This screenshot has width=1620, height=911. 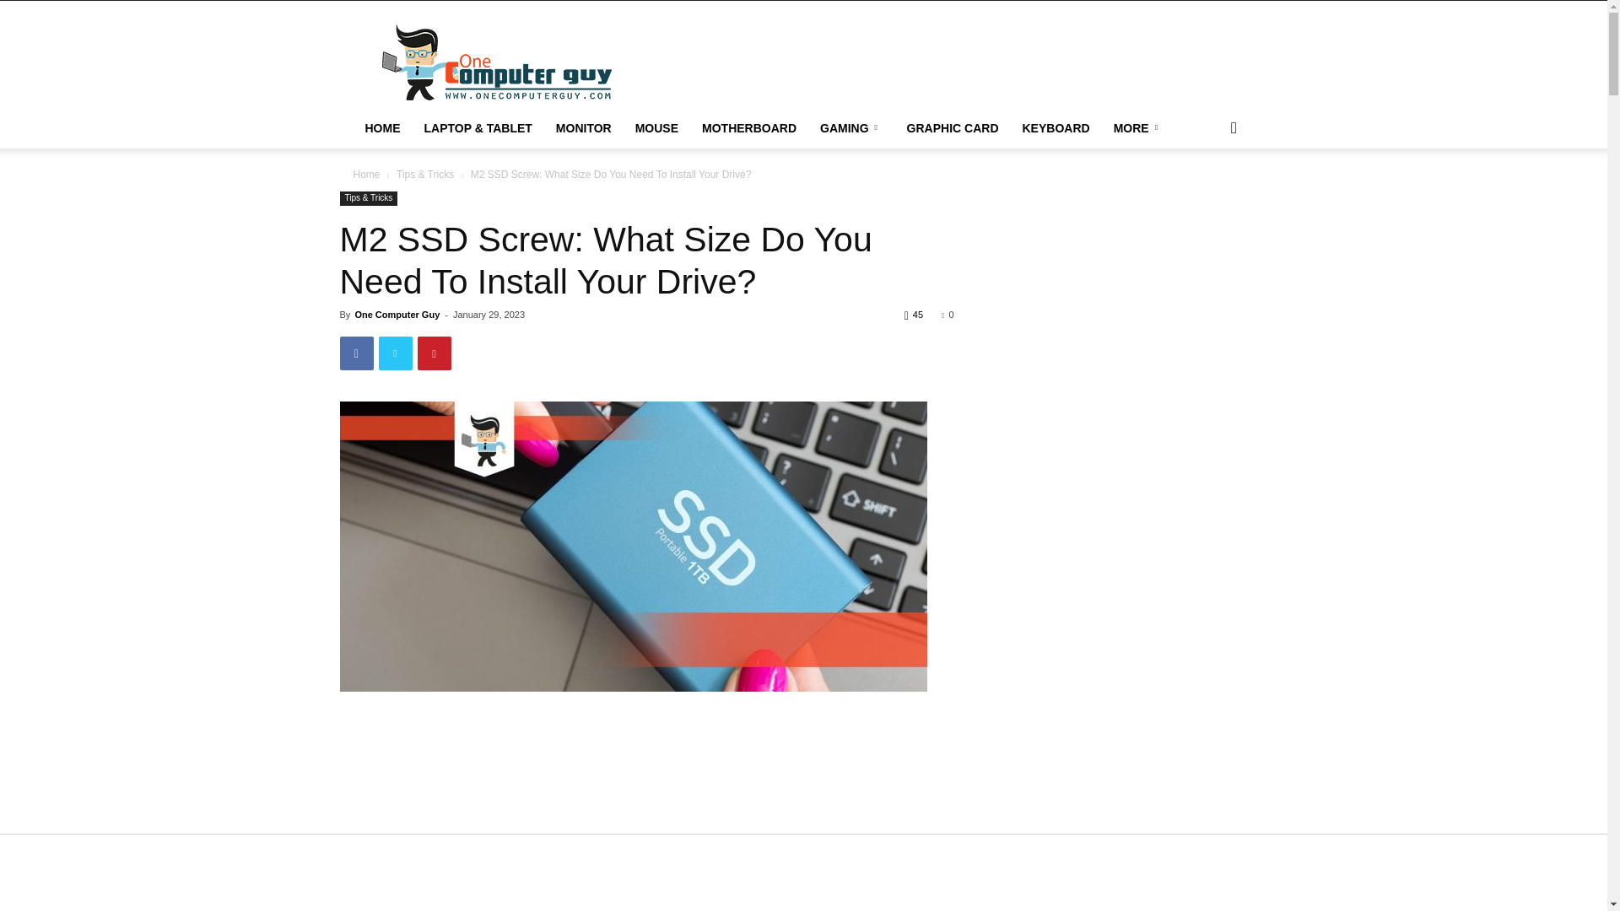 What do you see at coordinates (656, 128) in the screenshot?
I see `MOUSE` at bounding box center [656, 128].